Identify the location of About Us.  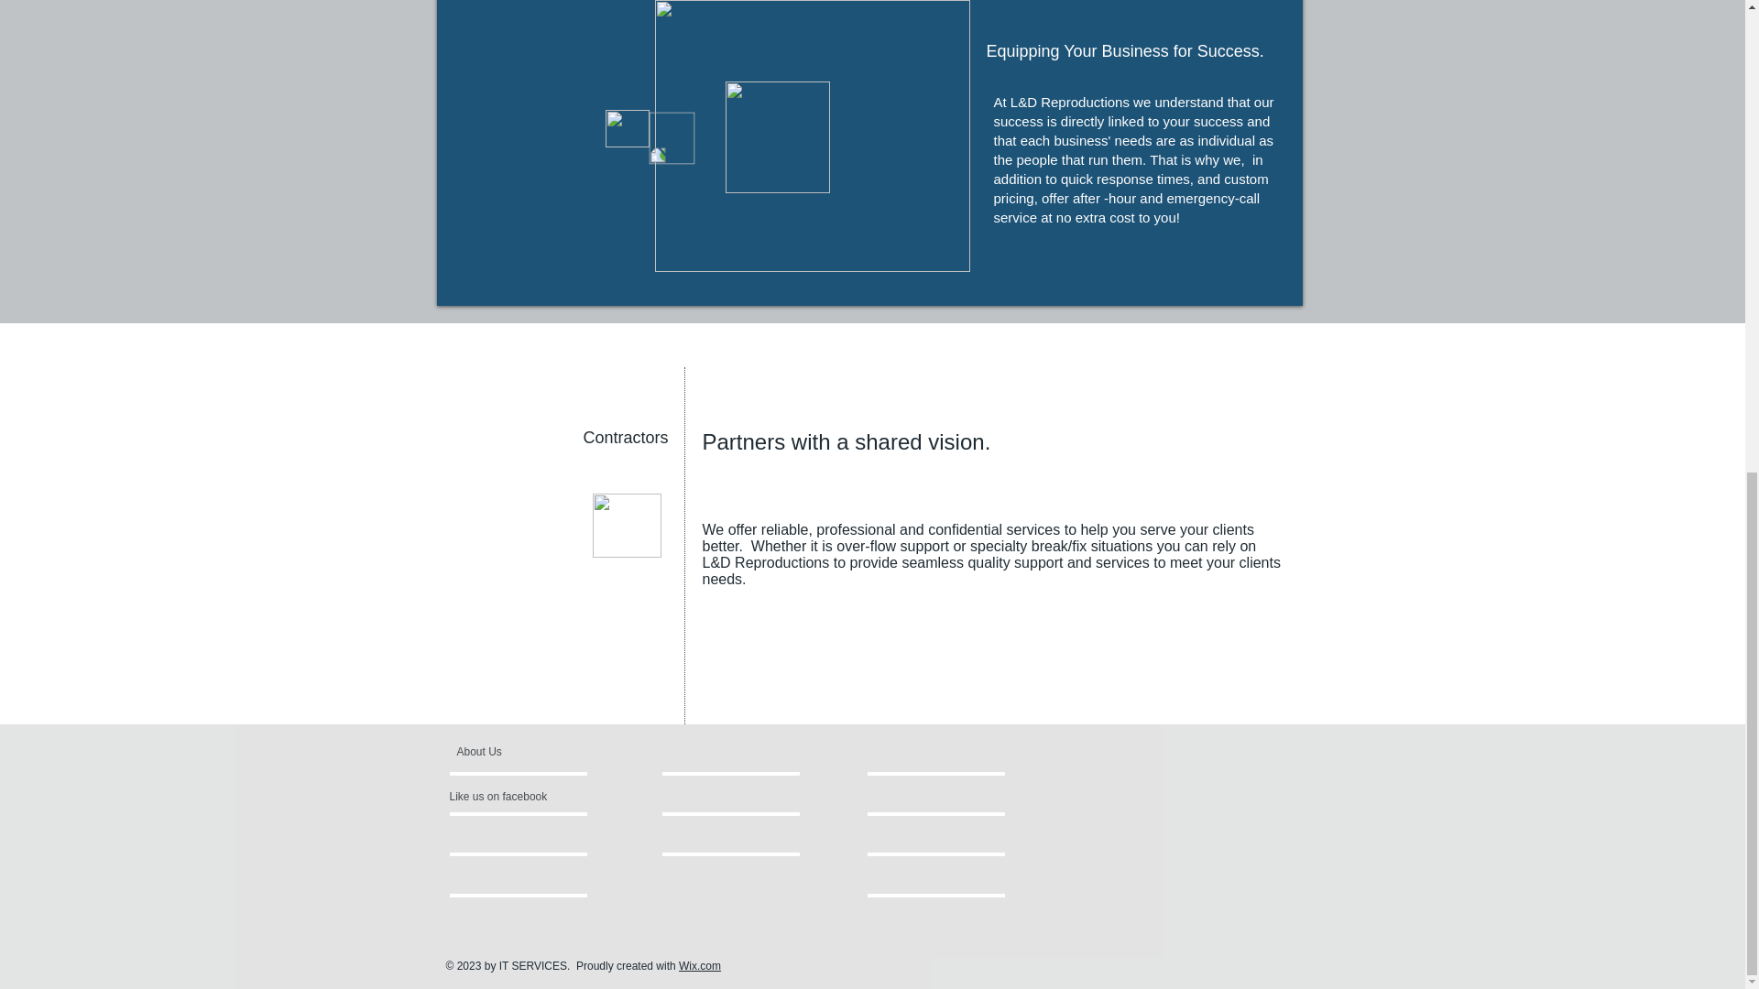
(526, 751).